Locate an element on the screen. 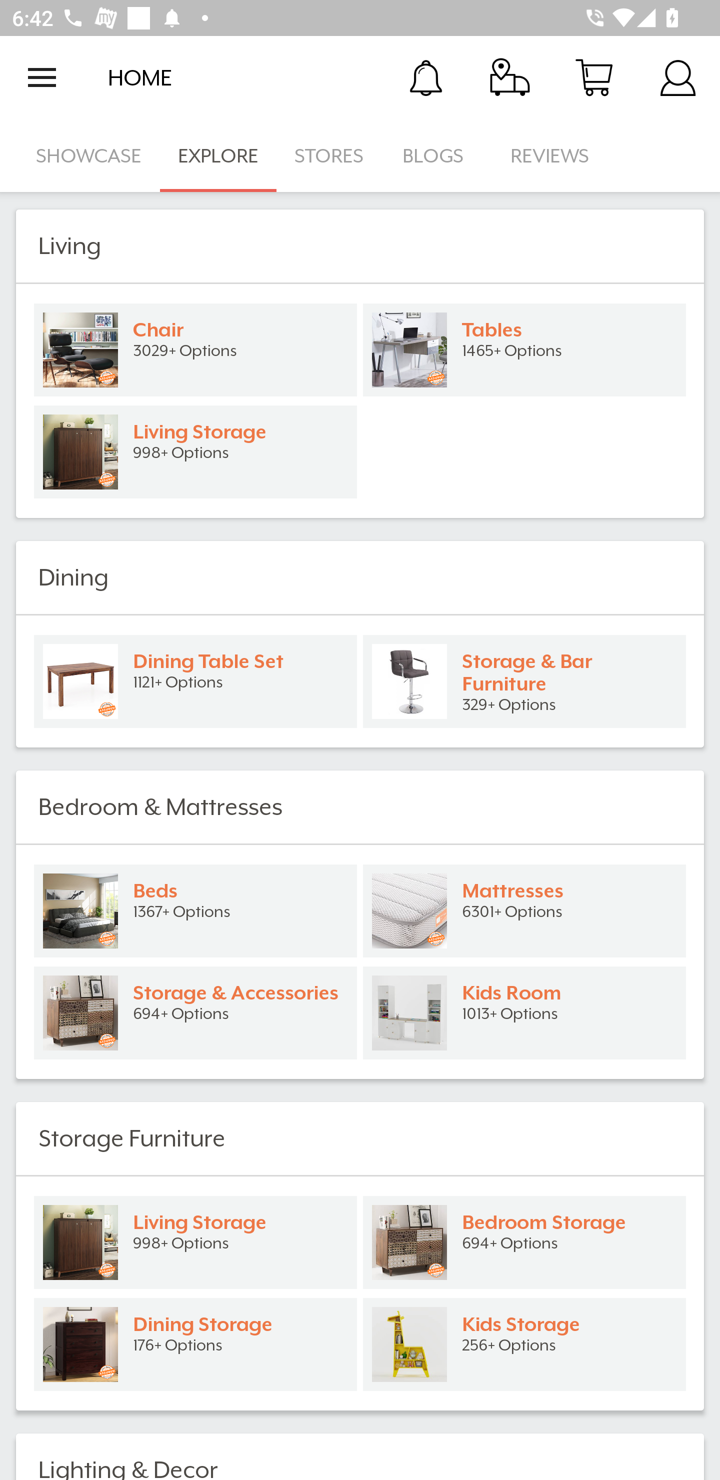  Bedroom Storage 694+ Options is located at coordinates (524, 1242).